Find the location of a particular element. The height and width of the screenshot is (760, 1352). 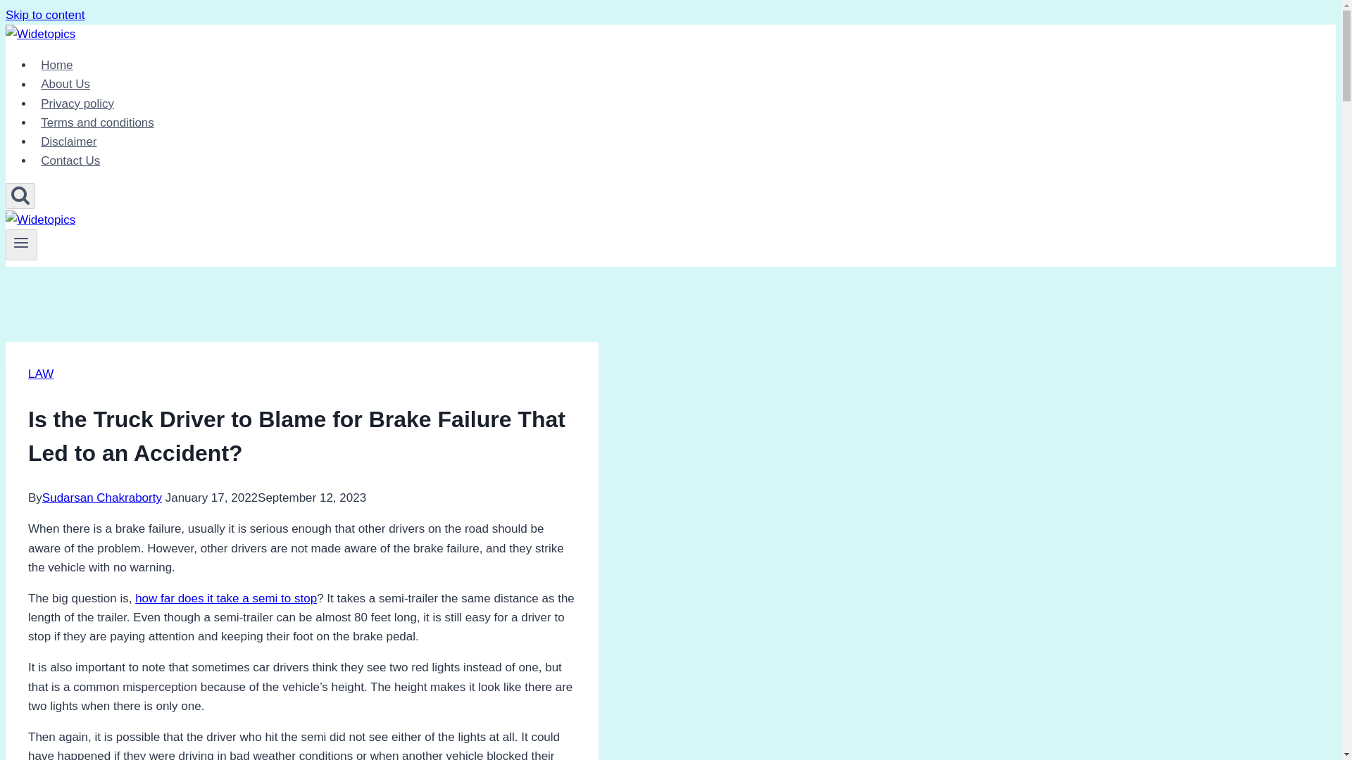

Disclaimer is located at coordinates (69, 142).